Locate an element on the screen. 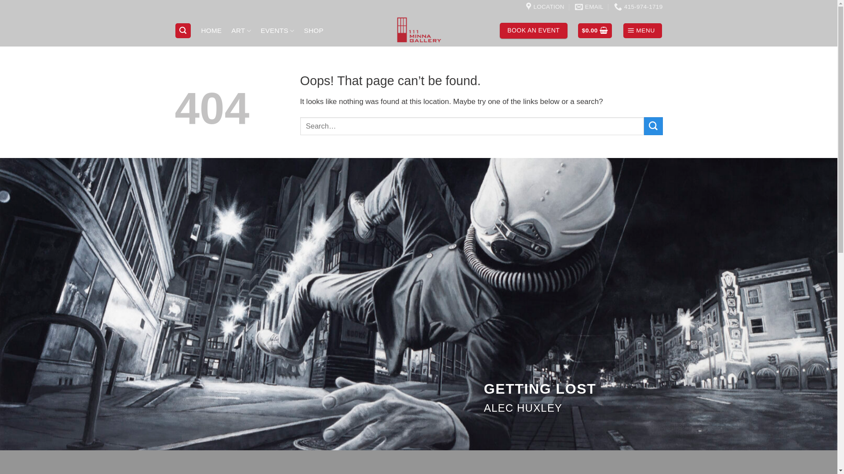 The width and height of the screenshot is (844, 474). EMAIL is located at coordinates (589, 7).